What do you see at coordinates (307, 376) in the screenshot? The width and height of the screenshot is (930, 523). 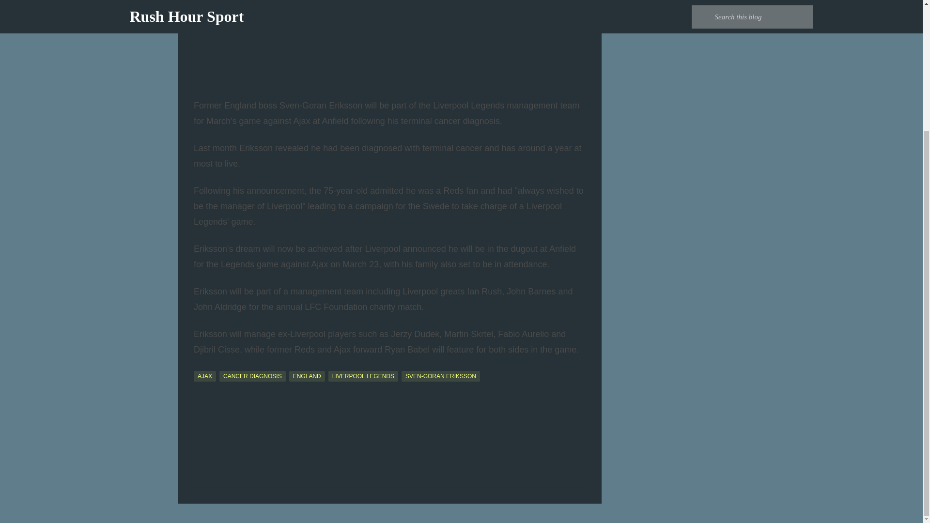 I see `ENGLAND` at bounding box center [307, 376].